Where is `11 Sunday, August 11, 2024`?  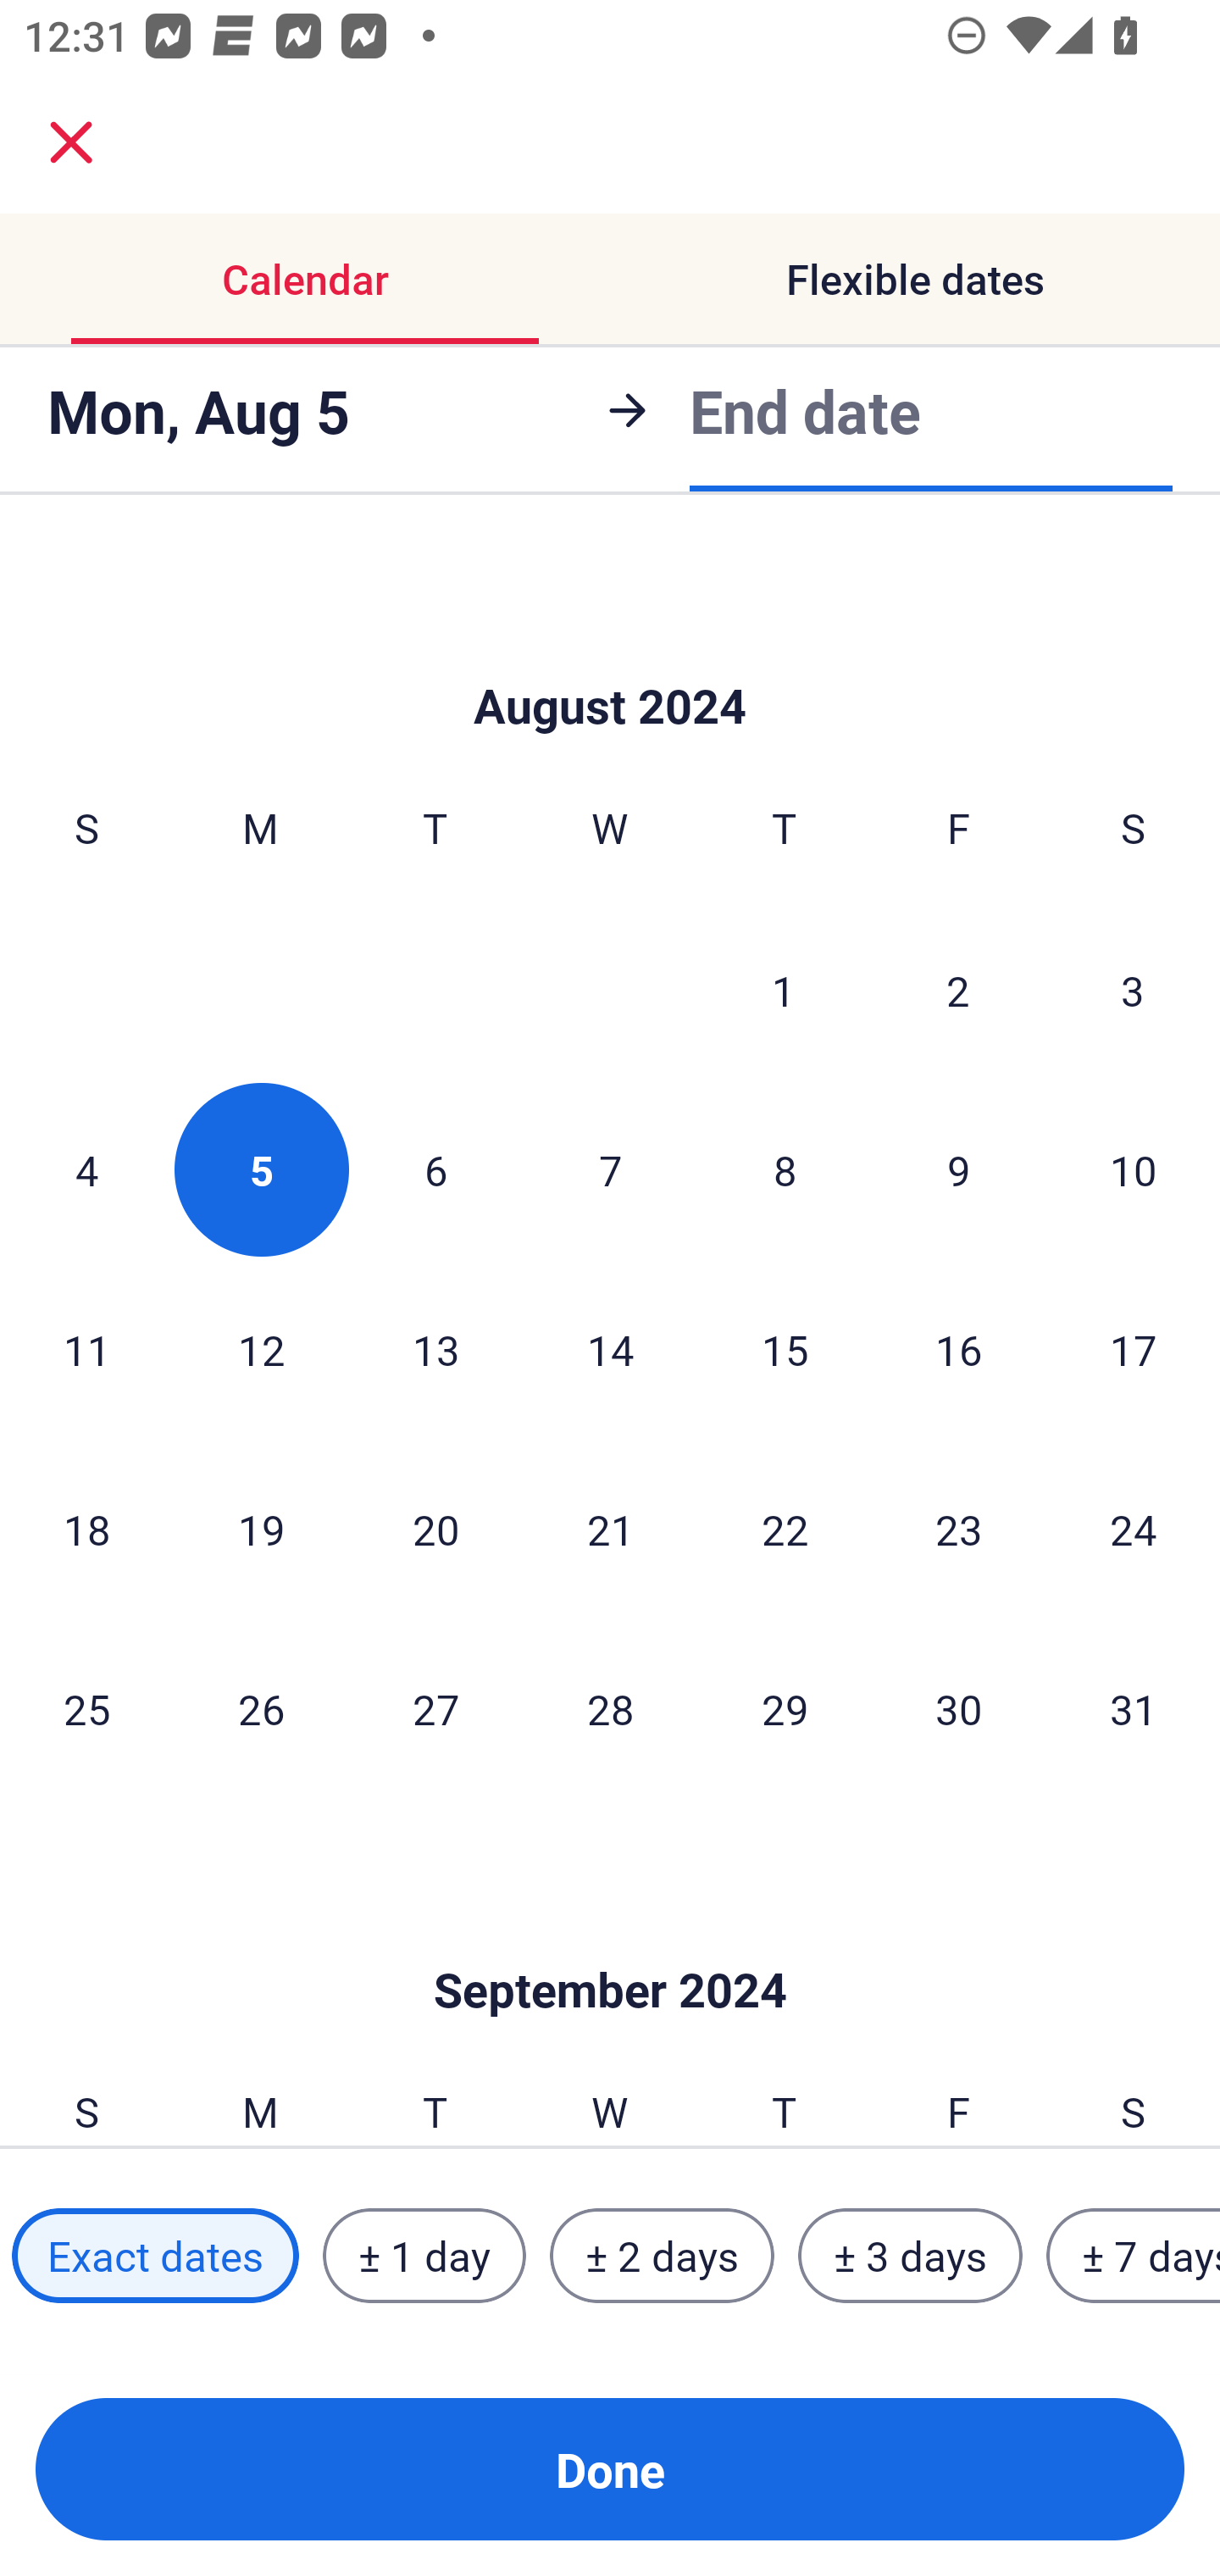
11 Sunday, August 11, 2024 is located at coordinates (86, 1349).